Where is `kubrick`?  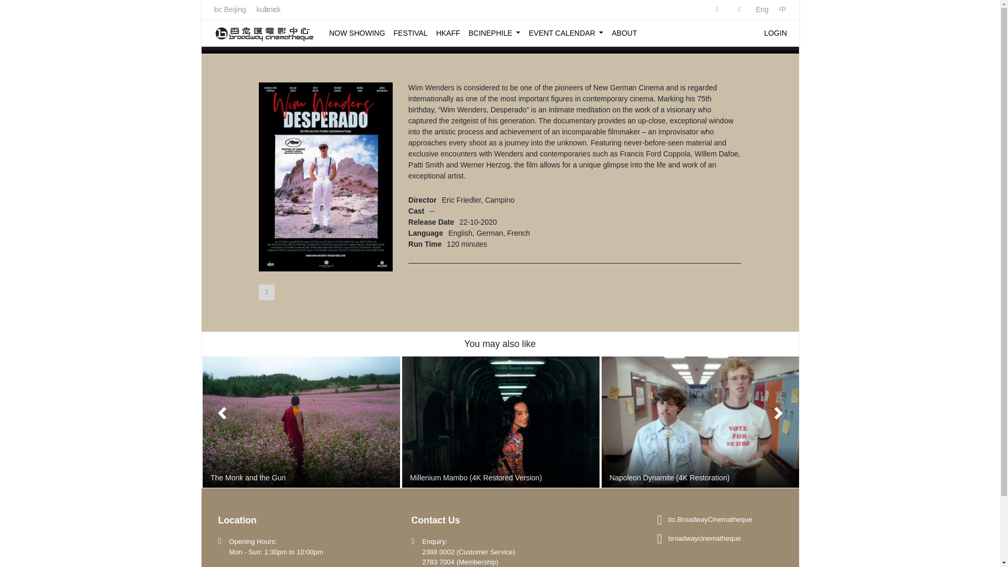
kubrick is located at coordinates (268, 9).